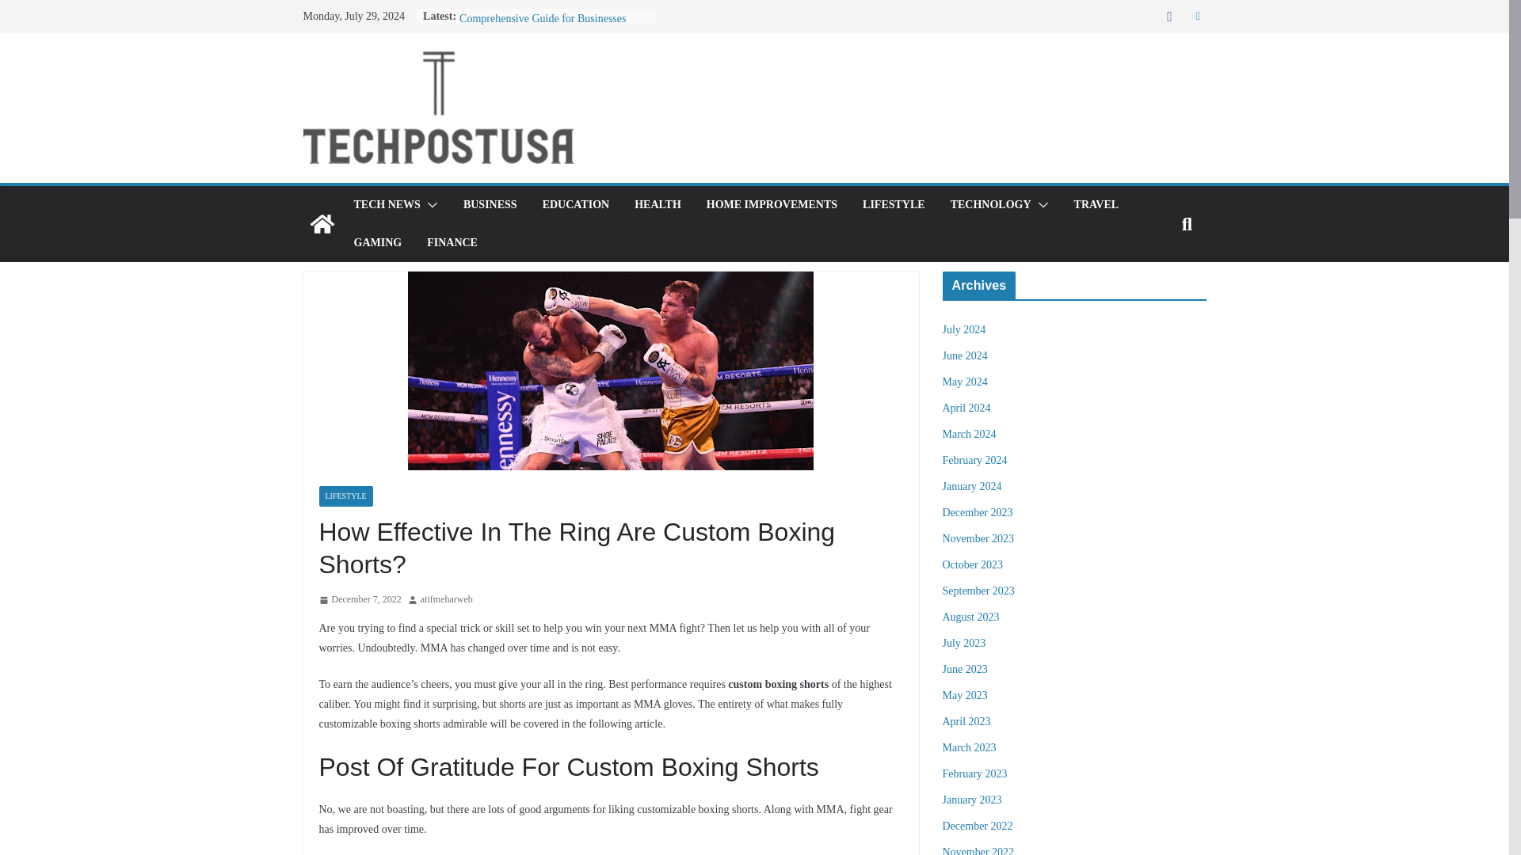 The image size is (1521, 855). What do you see at coordinates (658, 205) in the screenshot?
I see `HEALTH` at bounding box center [658, 205].